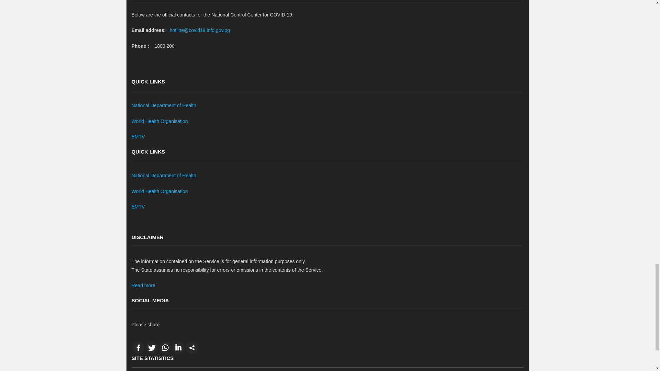  I want to click on National Department of Health., so click(164, 176).